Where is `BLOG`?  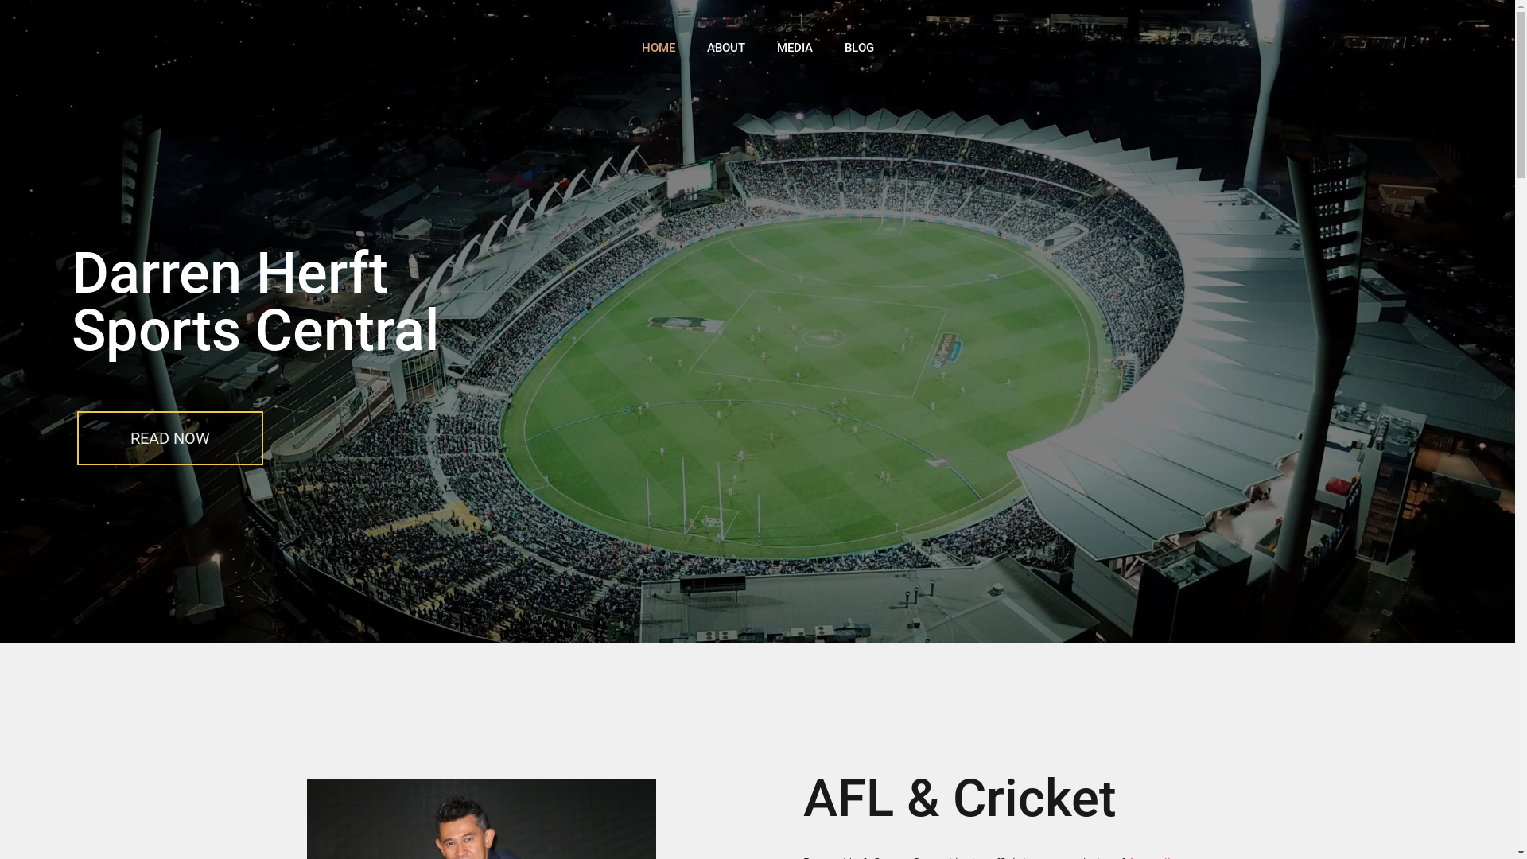
BLOG is located at coordinates (859, 48).